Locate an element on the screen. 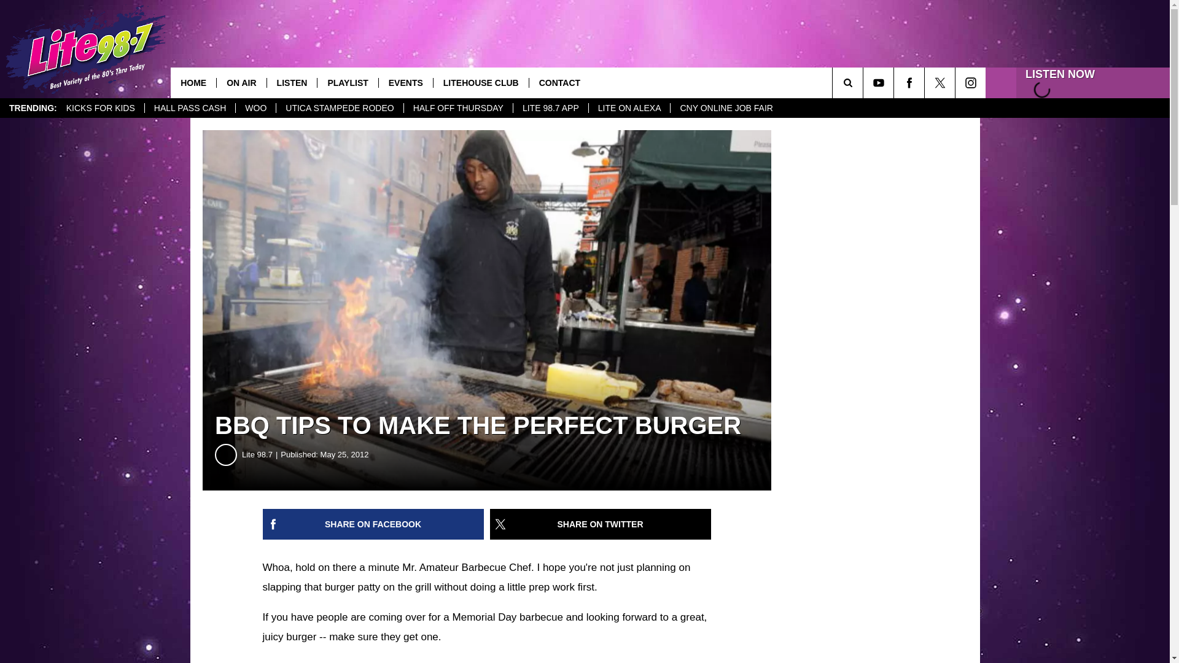 Image resolution: width=1179 pixels, height=663 pixels. HALF OFF THURSDAY is located at coordinates (458, 108).